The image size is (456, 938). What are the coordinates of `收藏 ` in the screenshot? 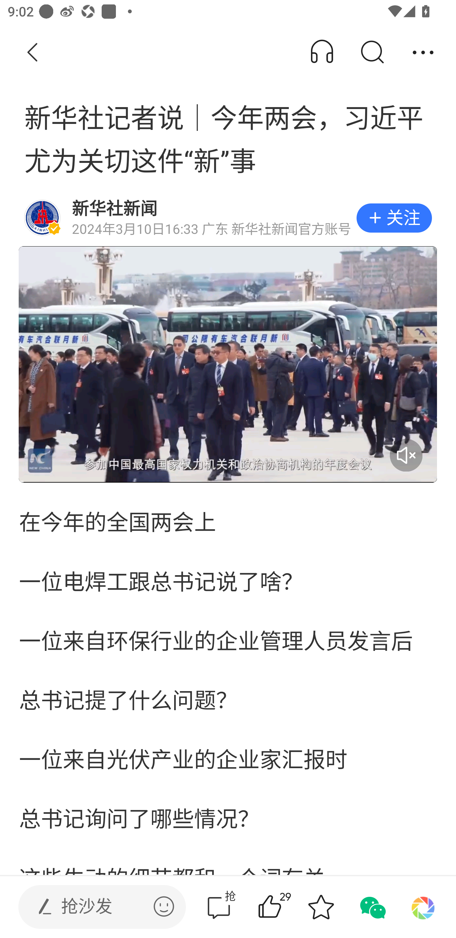 It's located at (321, 907).